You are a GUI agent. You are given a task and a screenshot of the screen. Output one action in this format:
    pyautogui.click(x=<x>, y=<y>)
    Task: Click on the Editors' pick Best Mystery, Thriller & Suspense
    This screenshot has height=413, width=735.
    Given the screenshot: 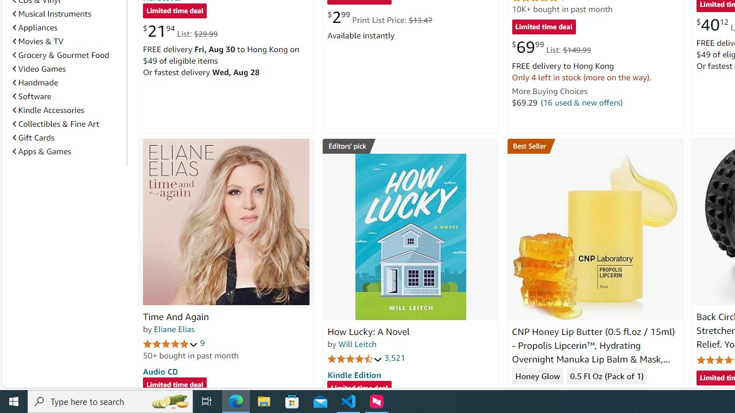 What is the action you would take?
    pyautogui.click(x=411, y=146)
    